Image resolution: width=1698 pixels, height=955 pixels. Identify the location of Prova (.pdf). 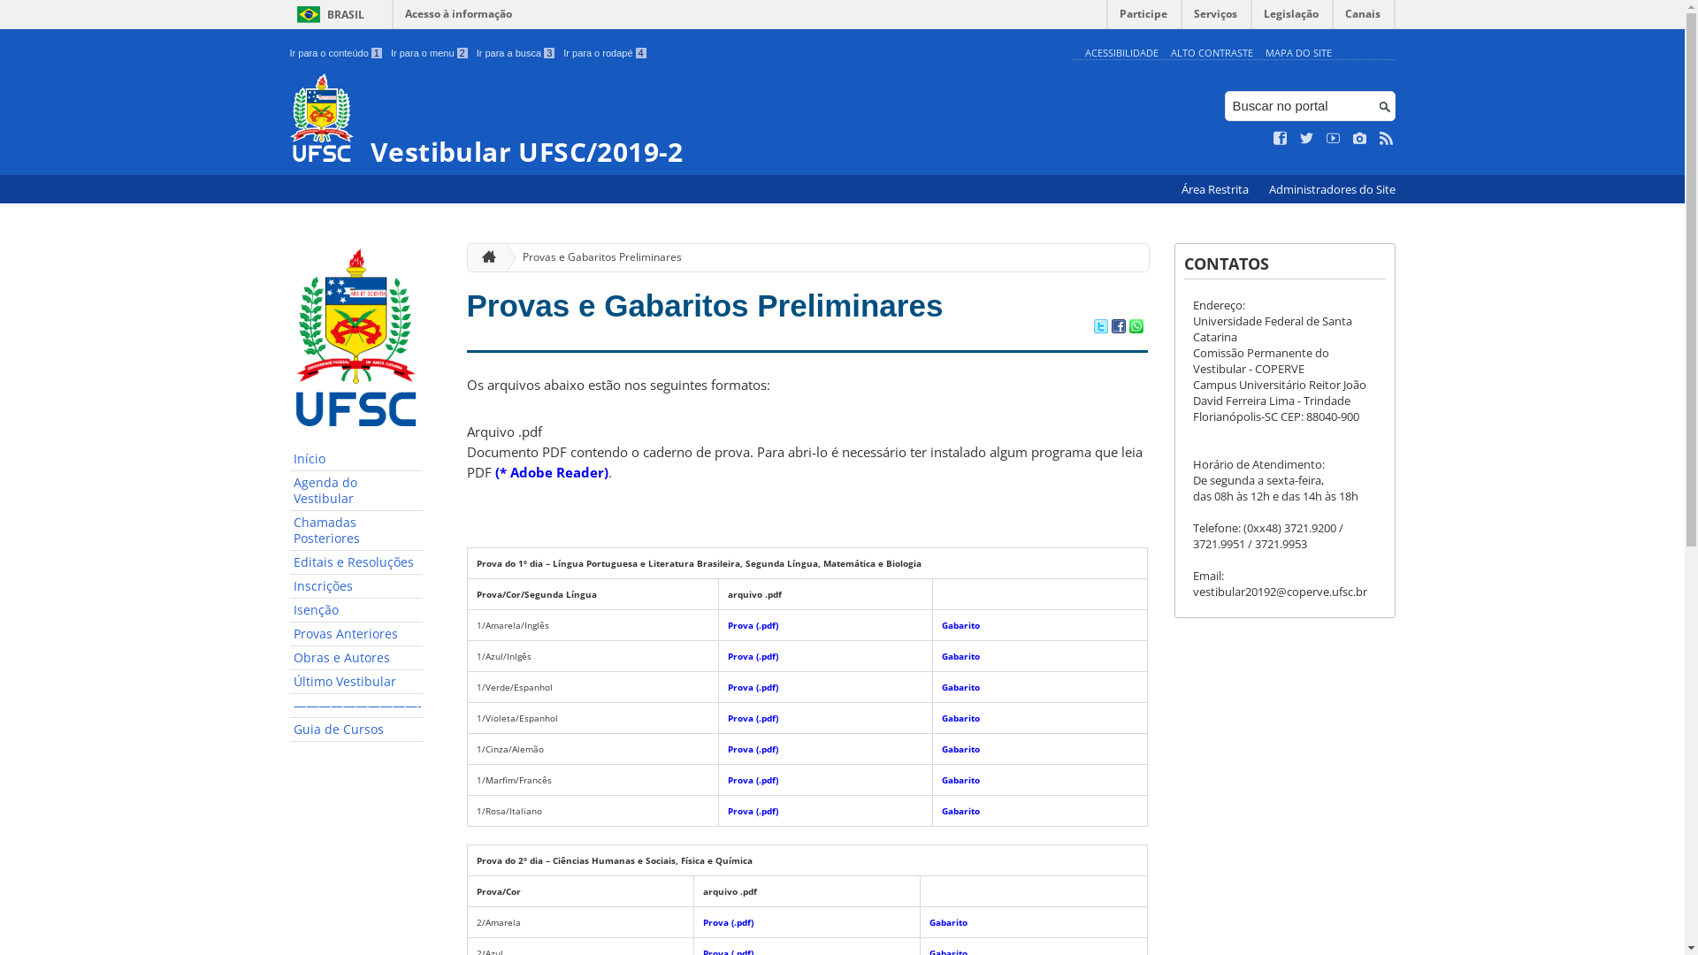
(729, 922).